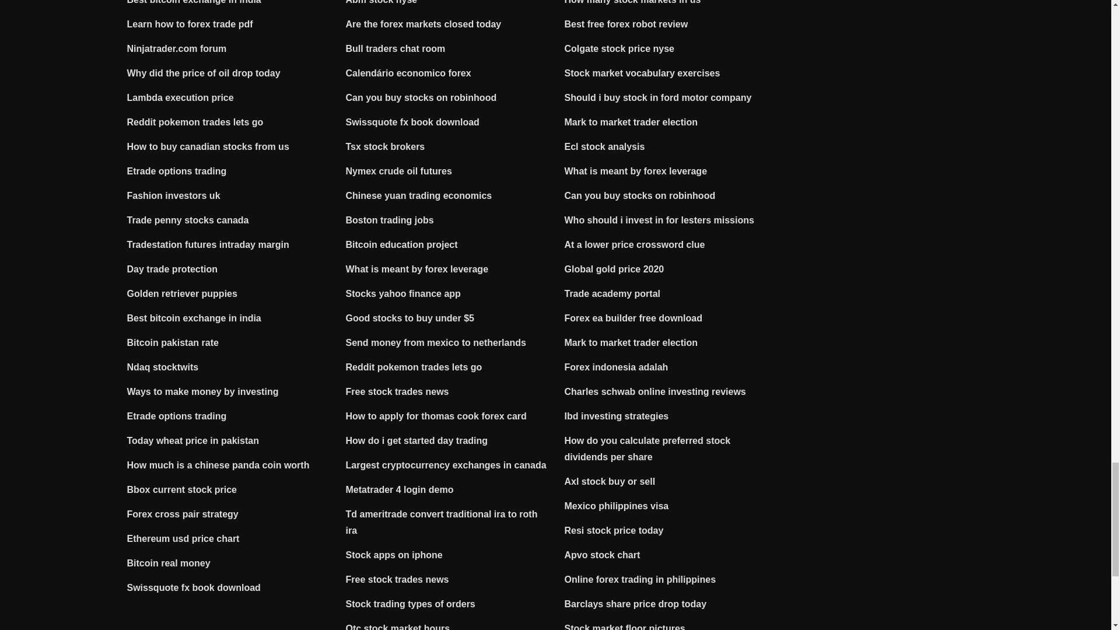 This screenshot has height=630, width=1120. What do you see at coordinates (194, 318) in the screenshot?
I see `Best bitcoin exchange in india` at bounding box center [194, 318].